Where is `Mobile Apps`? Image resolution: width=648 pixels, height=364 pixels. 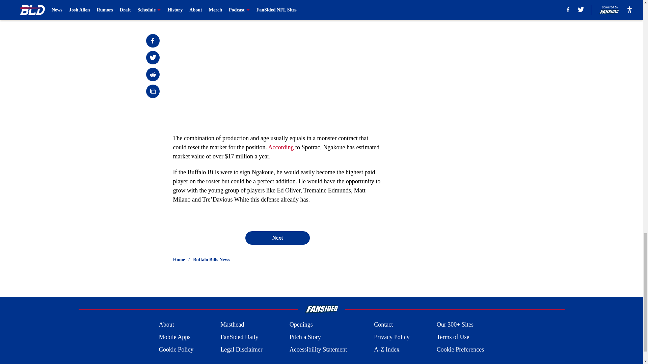 Mobile Apps is located at coordinates (174, 337).